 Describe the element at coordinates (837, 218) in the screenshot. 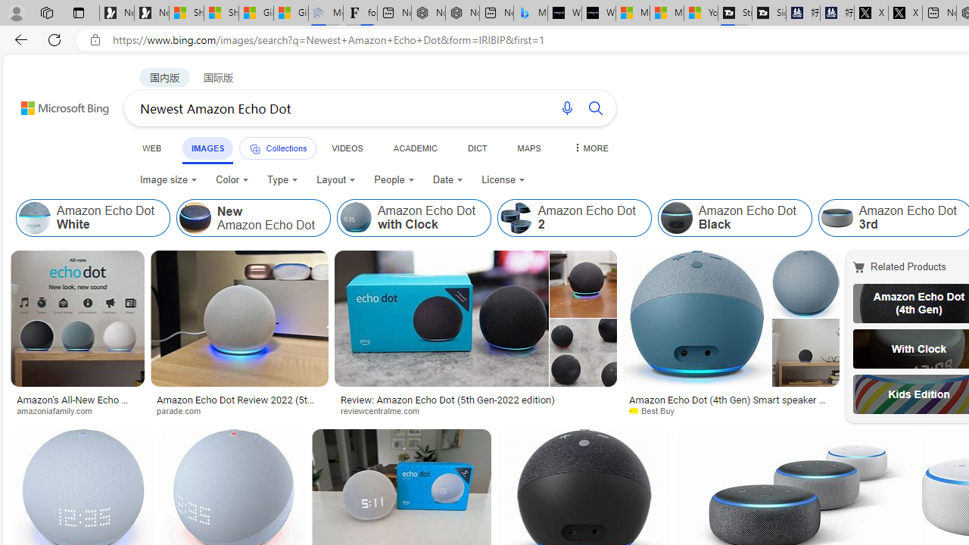

I see `Amazon Echo Dot 3rd` at that location.